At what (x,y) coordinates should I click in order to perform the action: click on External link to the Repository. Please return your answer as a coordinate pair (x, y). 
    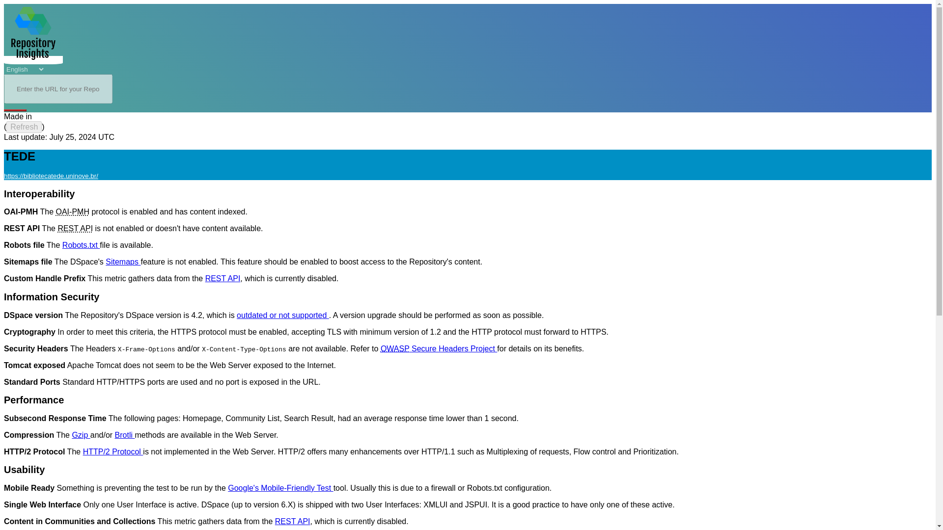
    Looking at the image, I should click on (51, 176).